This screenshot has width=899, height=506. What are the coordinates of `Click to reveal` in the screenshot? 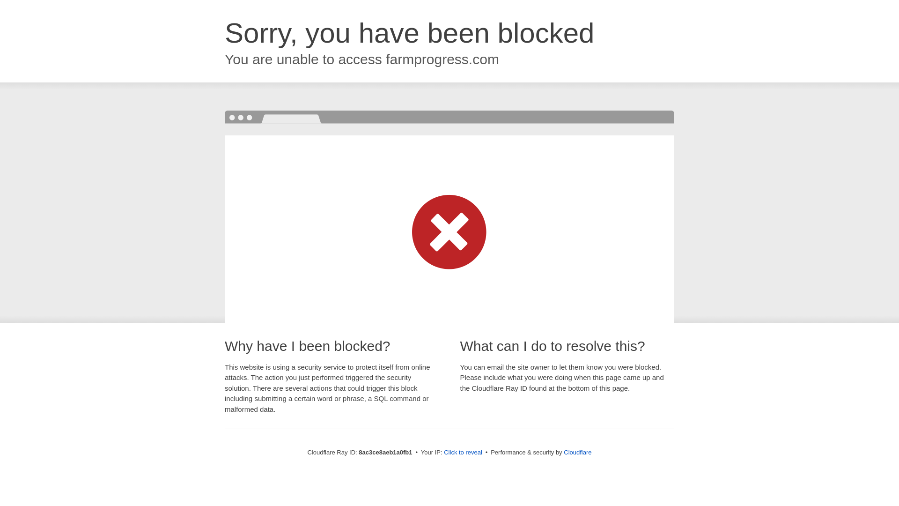 It's located at (463, 453).